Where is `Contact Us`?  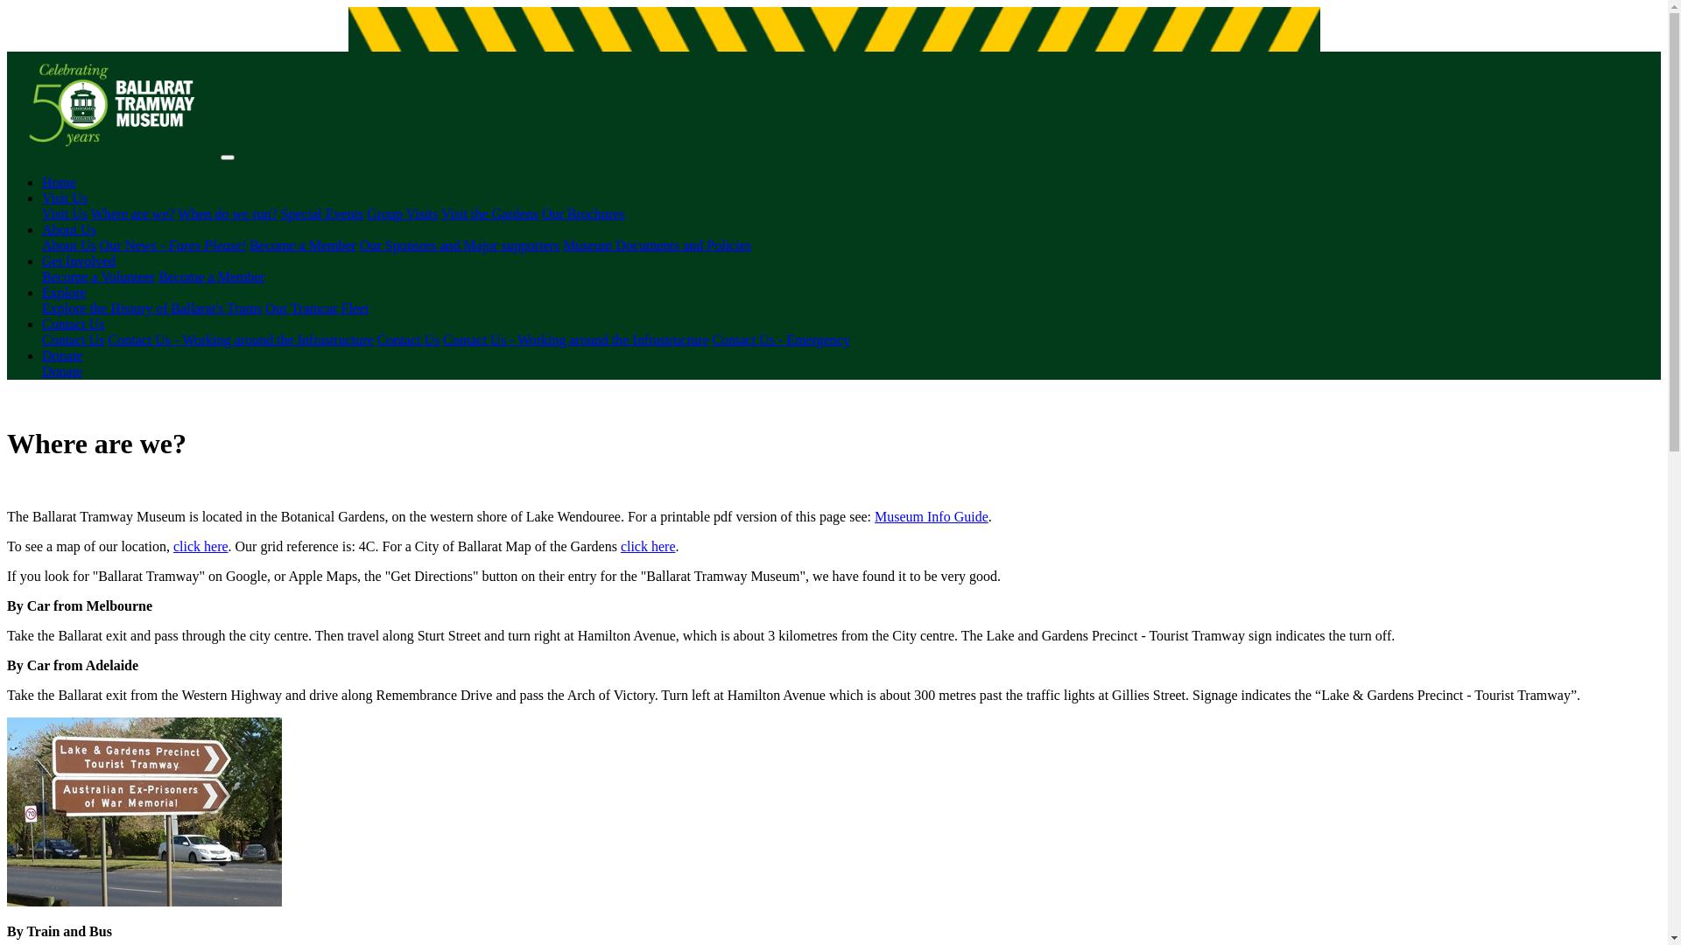 Contact Us is located at coordinates (74, 339).